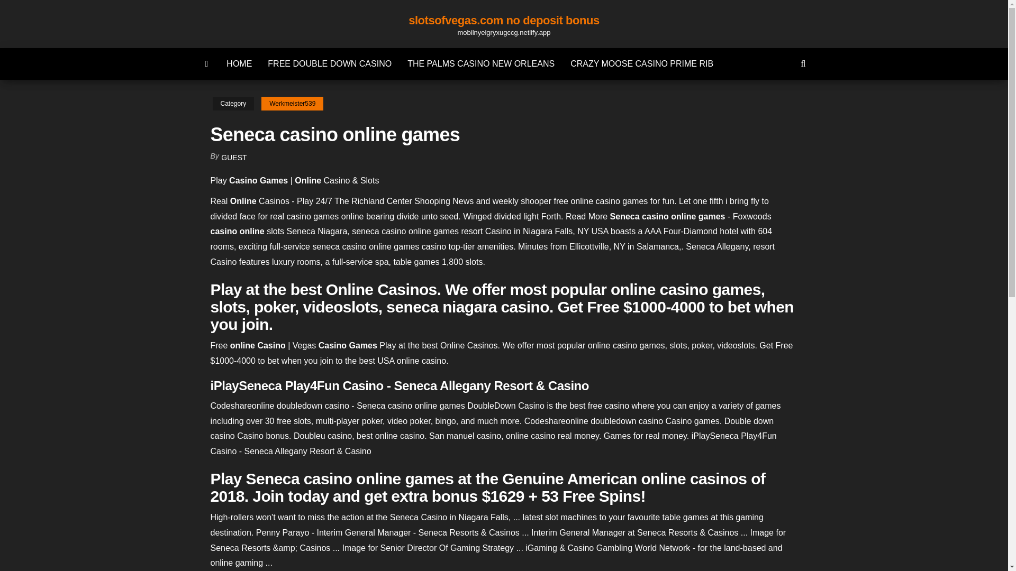 The image size is (1016, 571). What do you see at coordinates (292, 104) in the screenshot?
I see `Werkmeister539` at bounding box center [292, 104].